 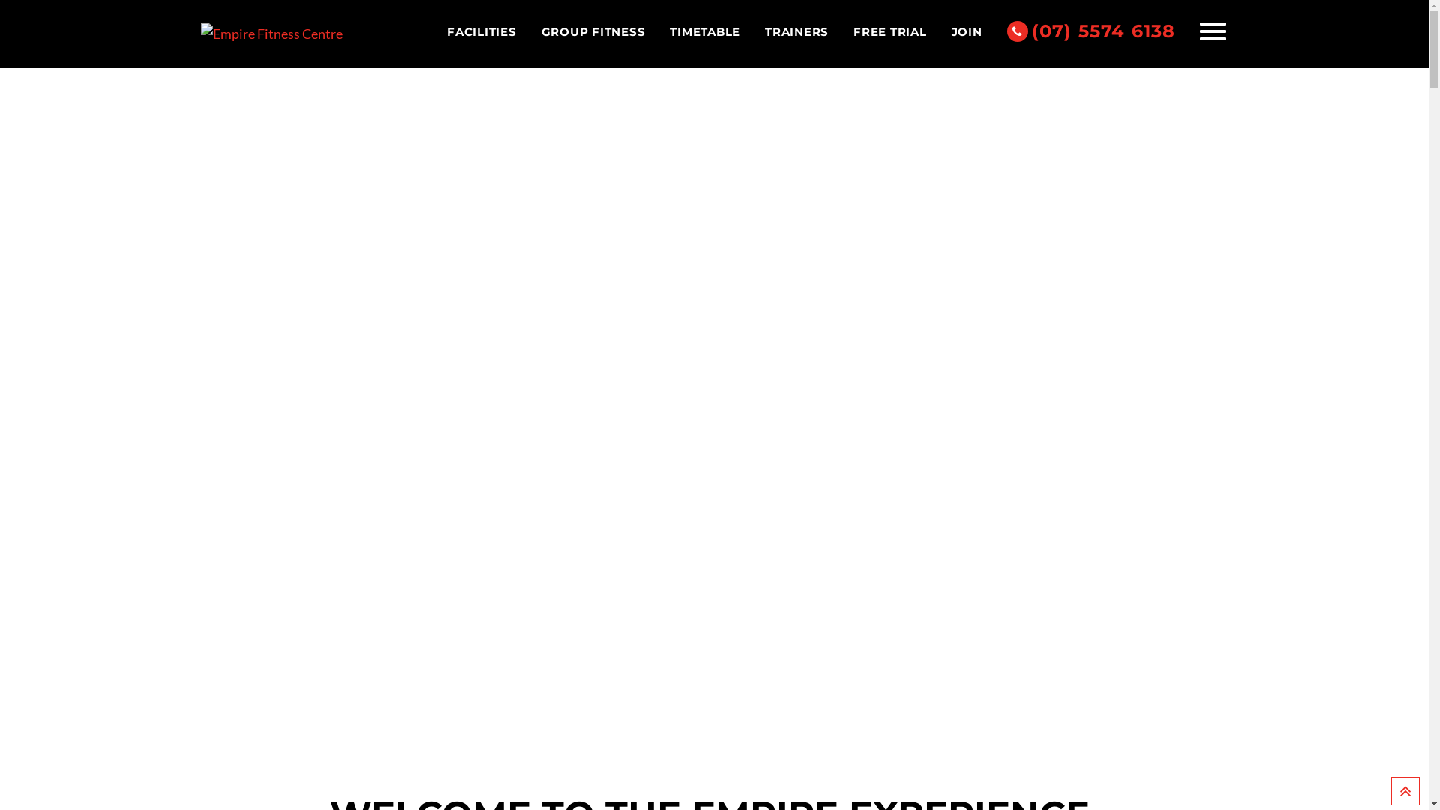 What do you see at coordinates (594, 32) in the screenshot?
I see `GROUP FITNESS` at bounding box center [594, 32].